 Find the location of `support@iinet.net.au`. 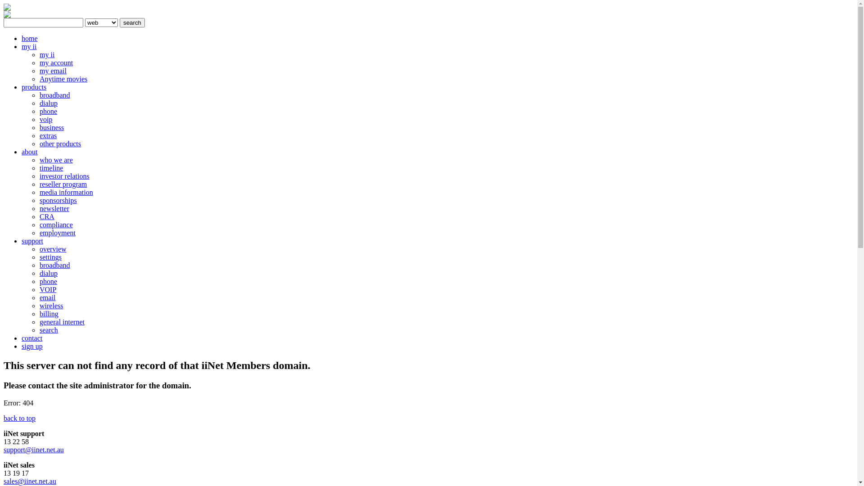

support@iinet.net.au is located at coordinates (34, 450).